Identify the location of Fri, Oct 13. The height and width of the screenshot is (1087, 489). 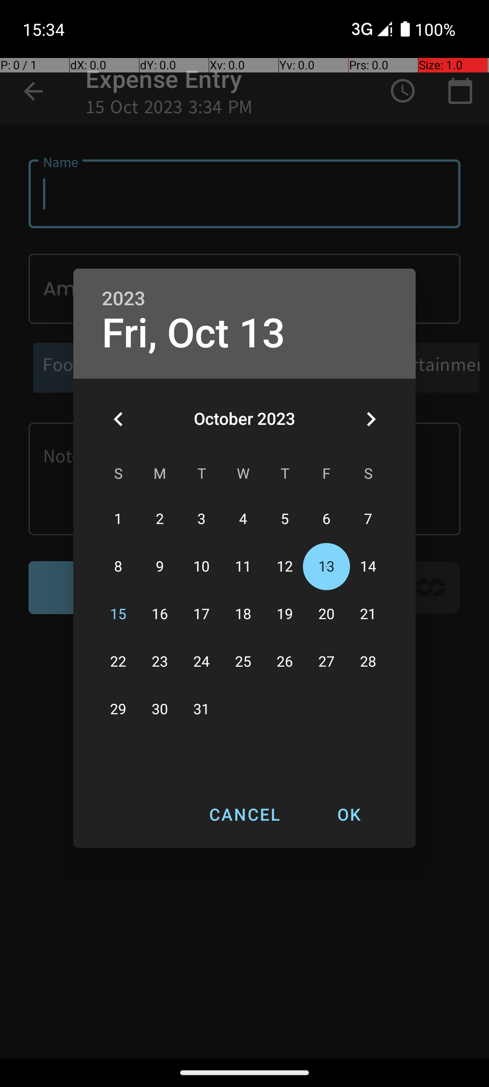
(194, 333).